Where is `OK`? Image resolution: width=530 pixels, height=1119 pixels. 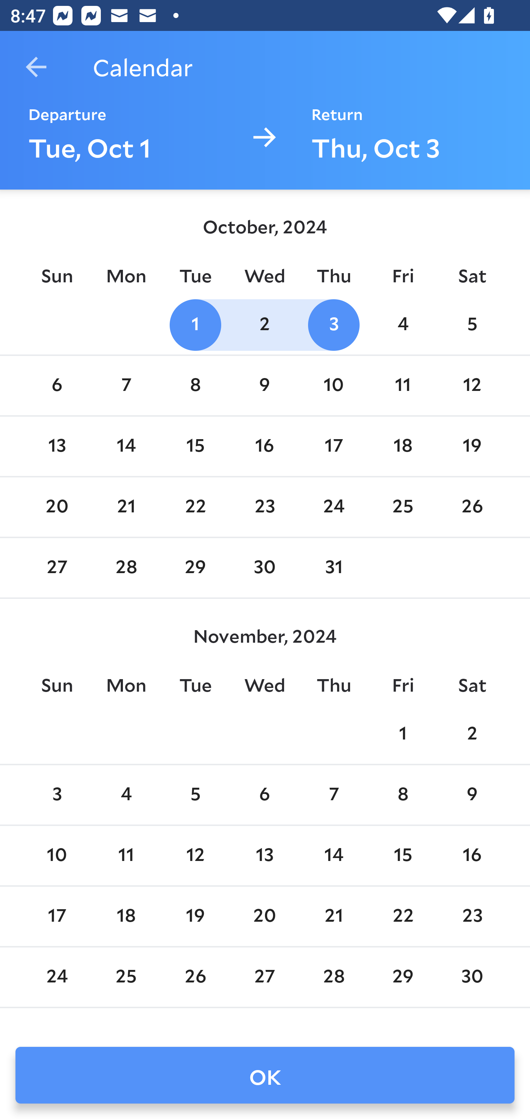 OK is located at coordinates (265, 1075).